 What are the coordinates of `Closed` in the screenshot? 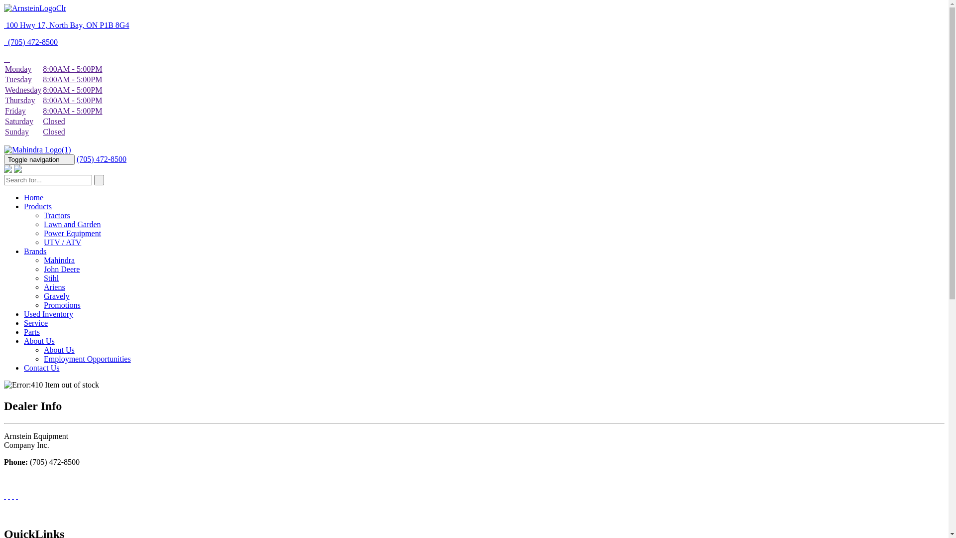 It's located at (54, 122).